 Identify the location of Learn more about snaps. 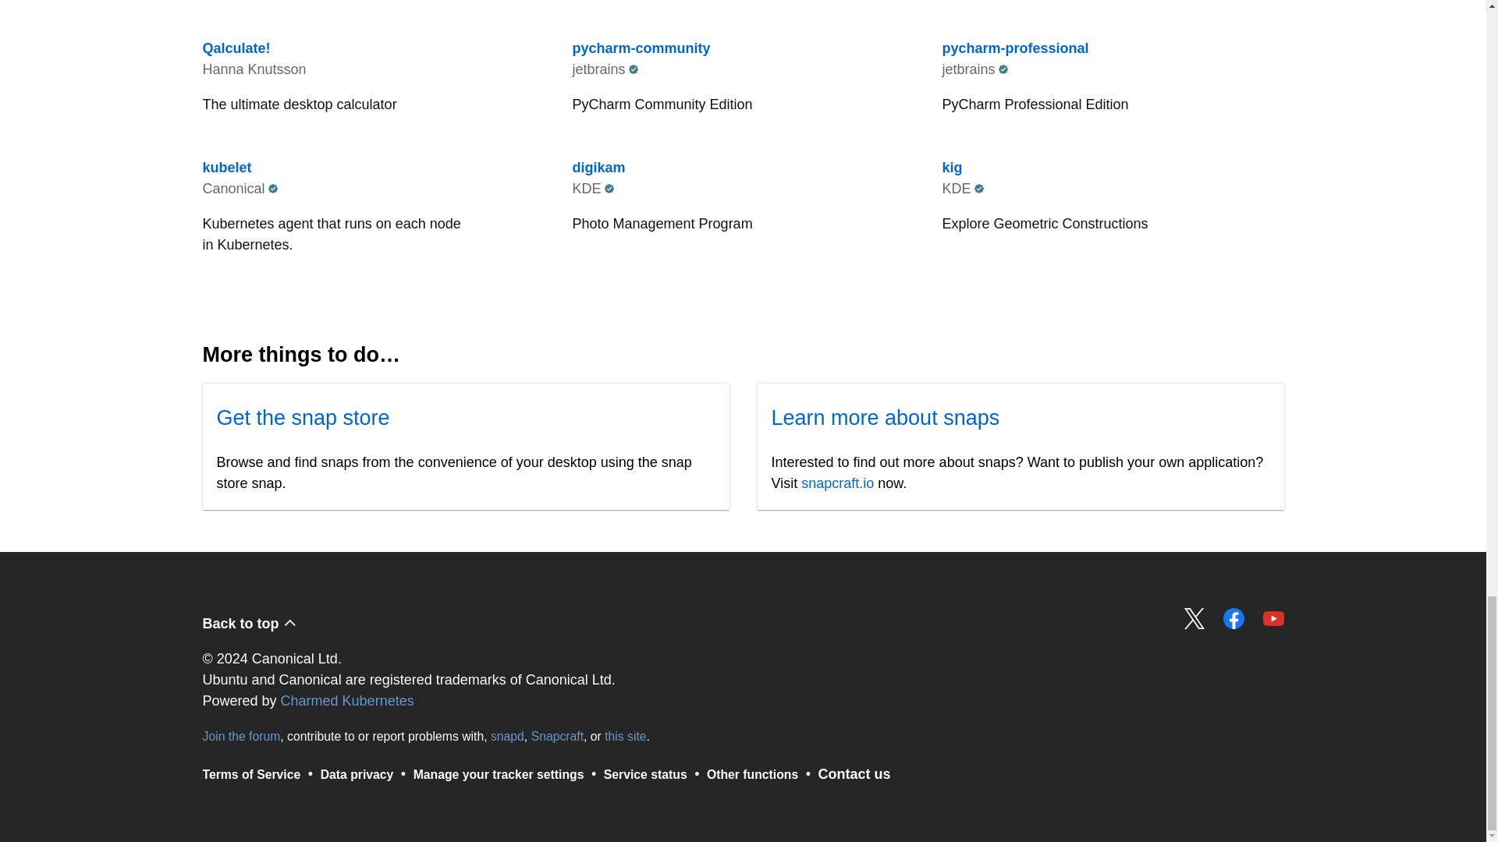
(348, 700).